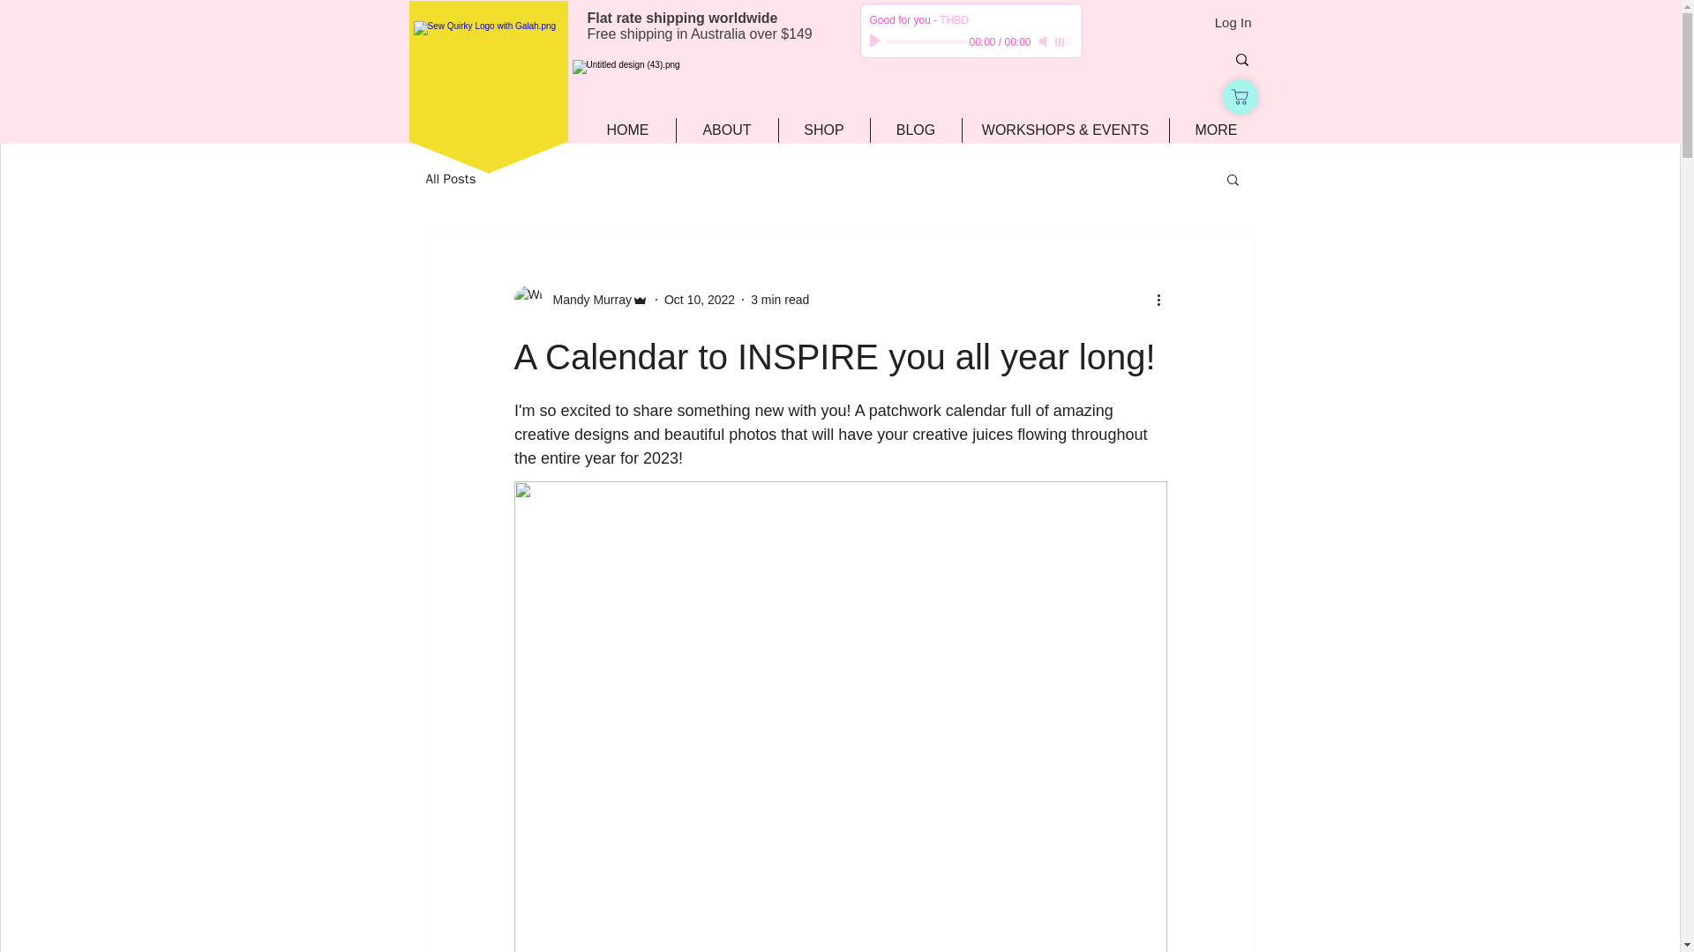 The width and height of the screenshot is (1694, 952). I want to click on Mandy Murray, so click(580, 300).